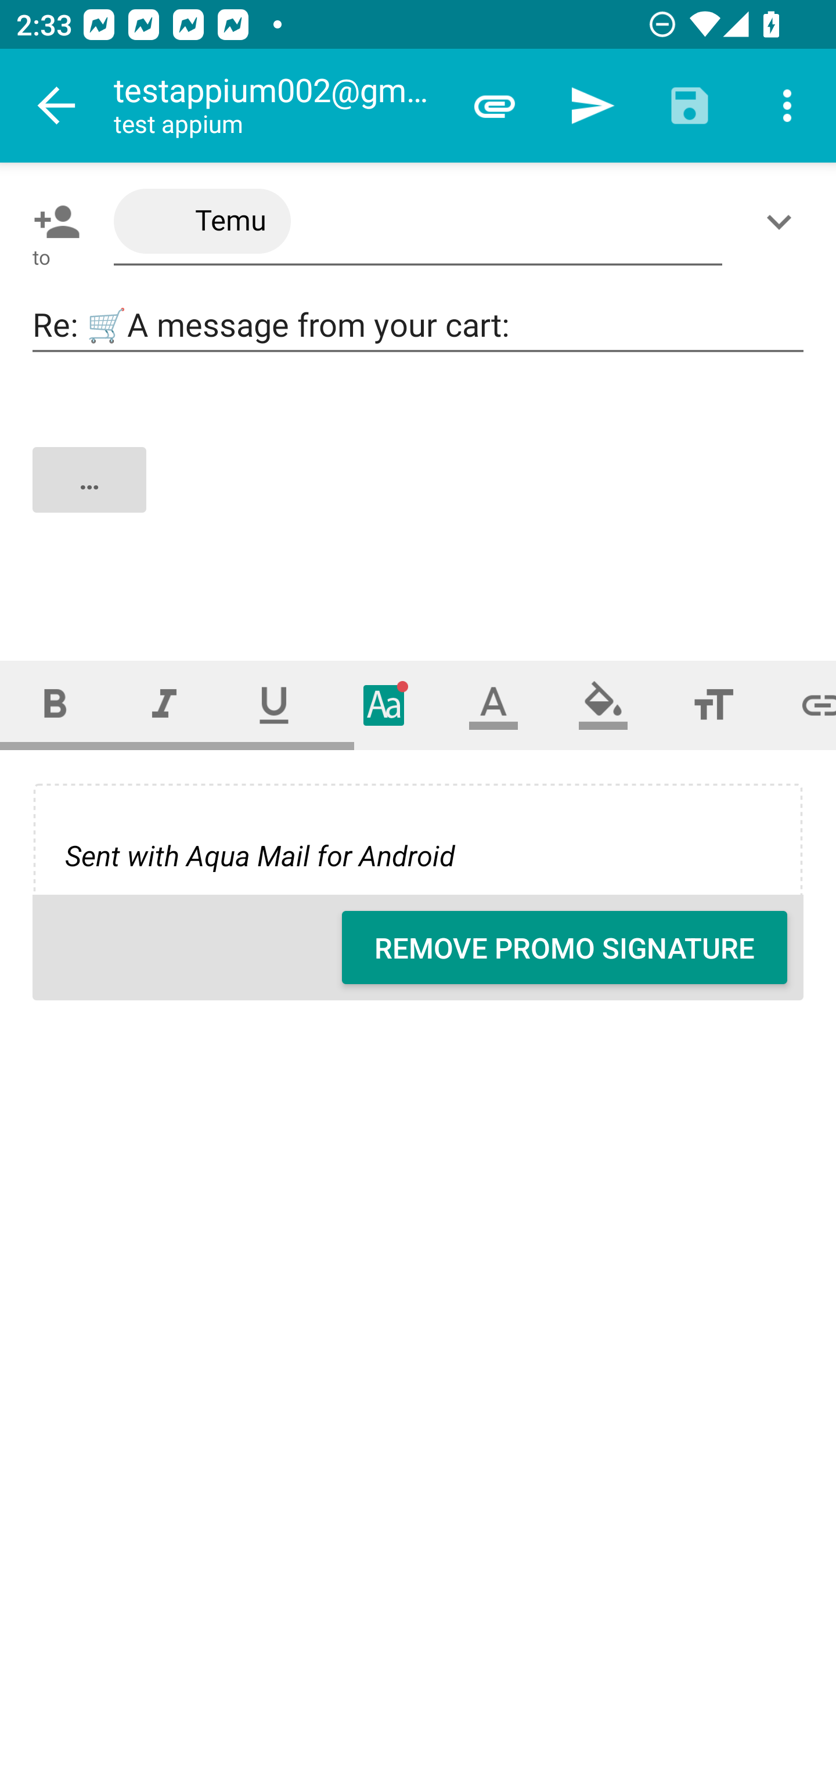 The width and height of the screenshot is (836, 1765). I want to click on Fill color, so click(603, 705).